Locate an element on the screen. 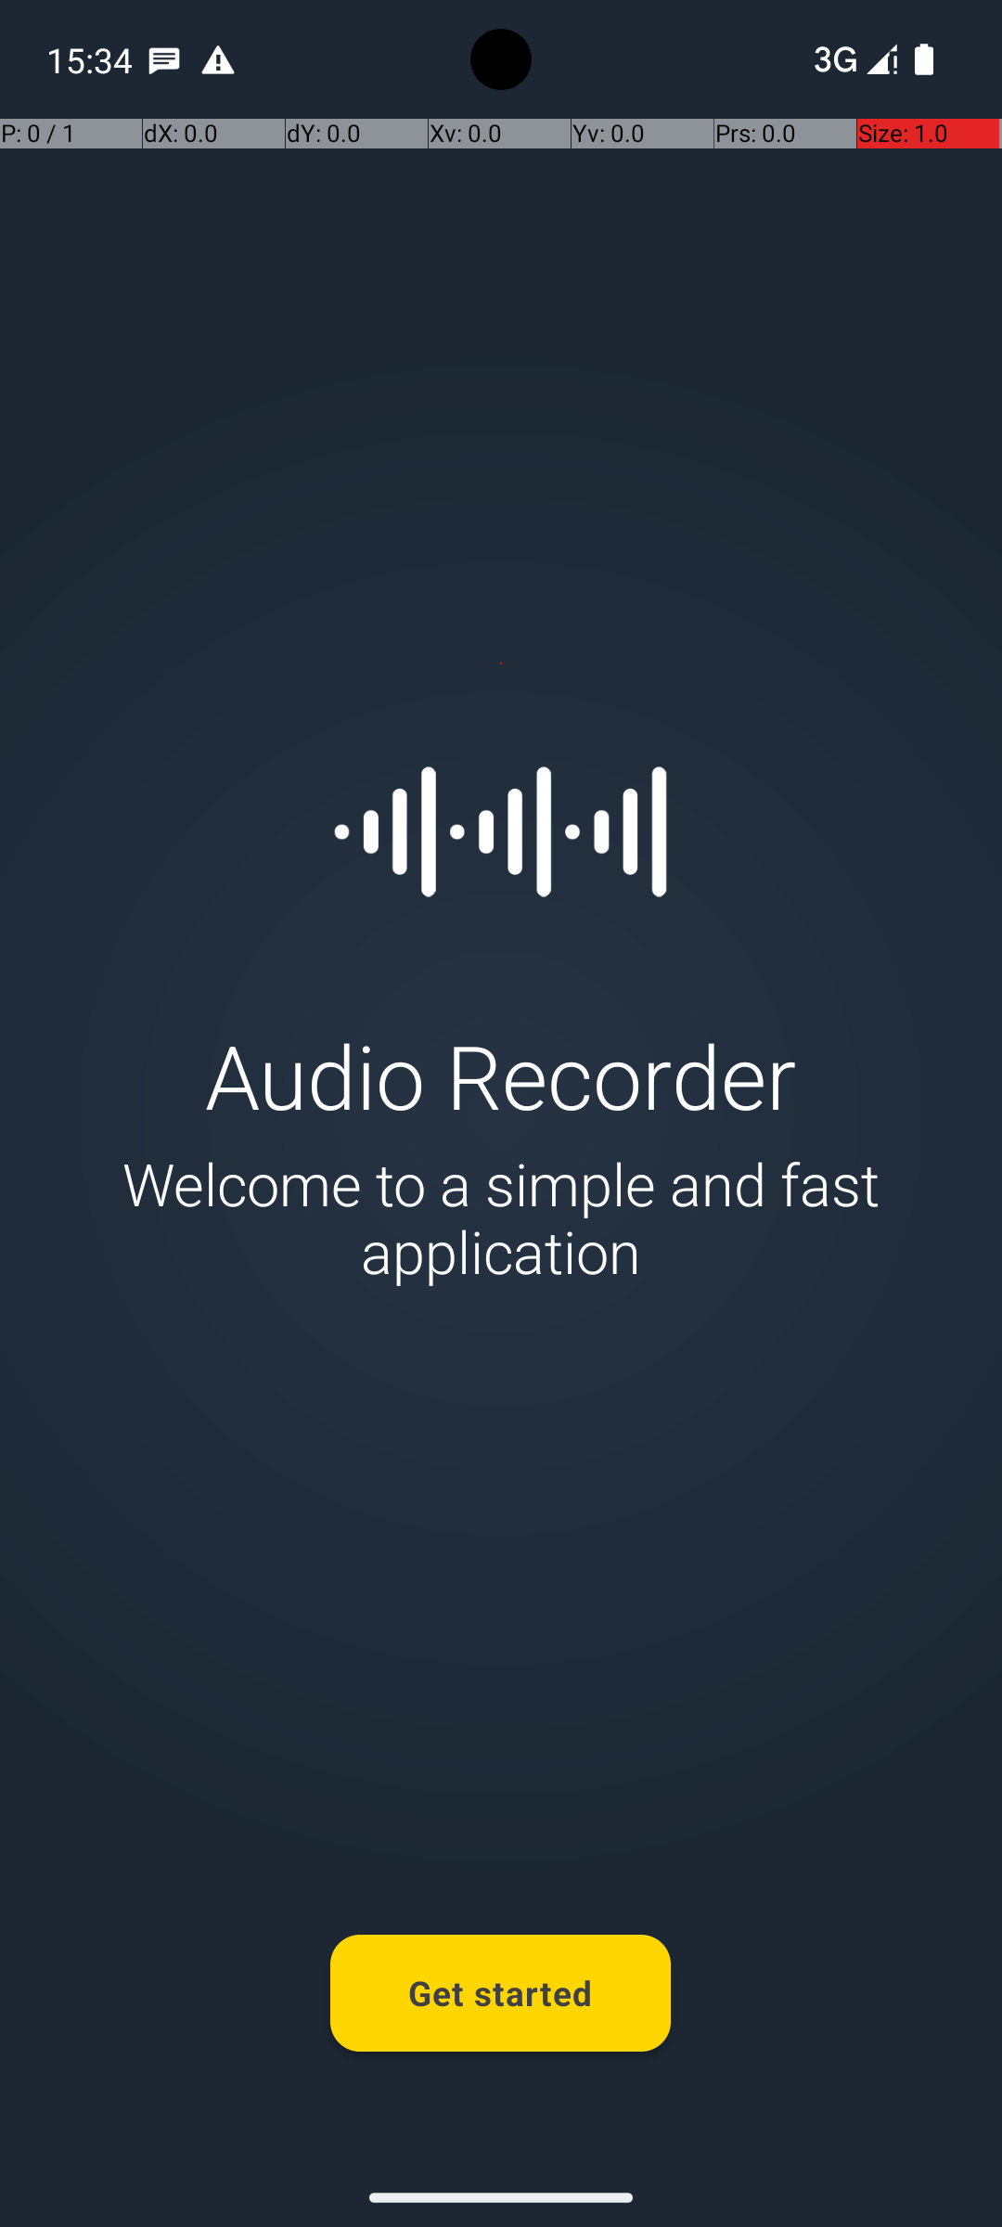  Phone three bars. is located at coordinates (852, 59).